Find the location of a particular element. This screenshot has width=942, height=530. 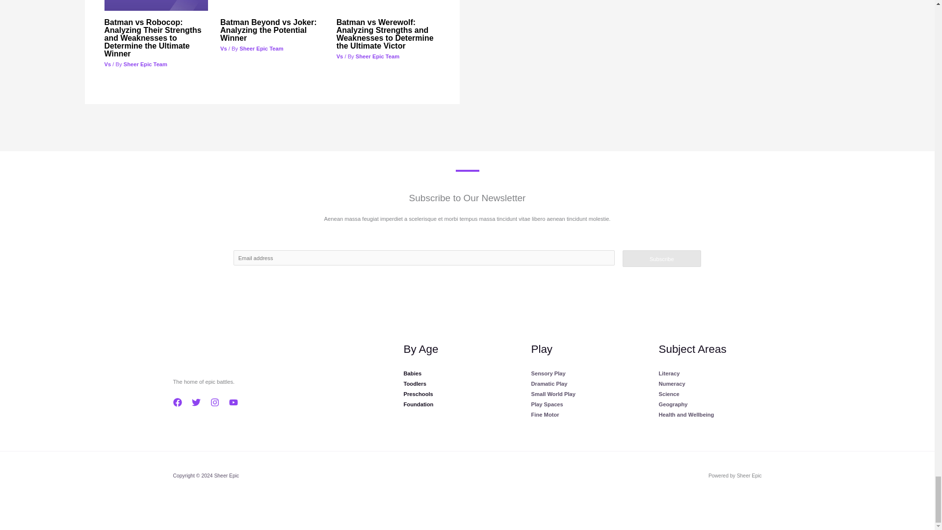

View all posts by Sheer Epic Team is located at coordinates (378, 56).